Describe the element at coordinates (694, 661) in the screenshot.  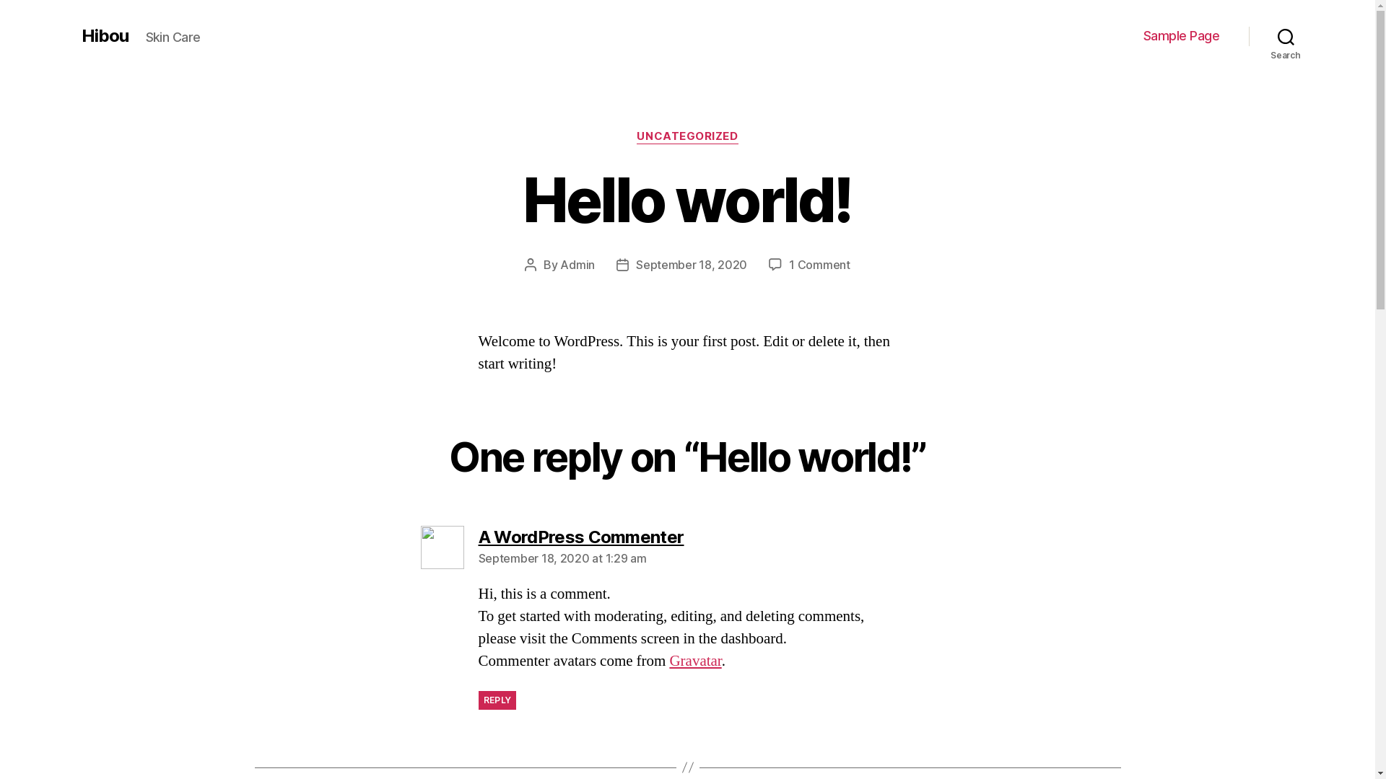
I see `Gravatar` at that location.